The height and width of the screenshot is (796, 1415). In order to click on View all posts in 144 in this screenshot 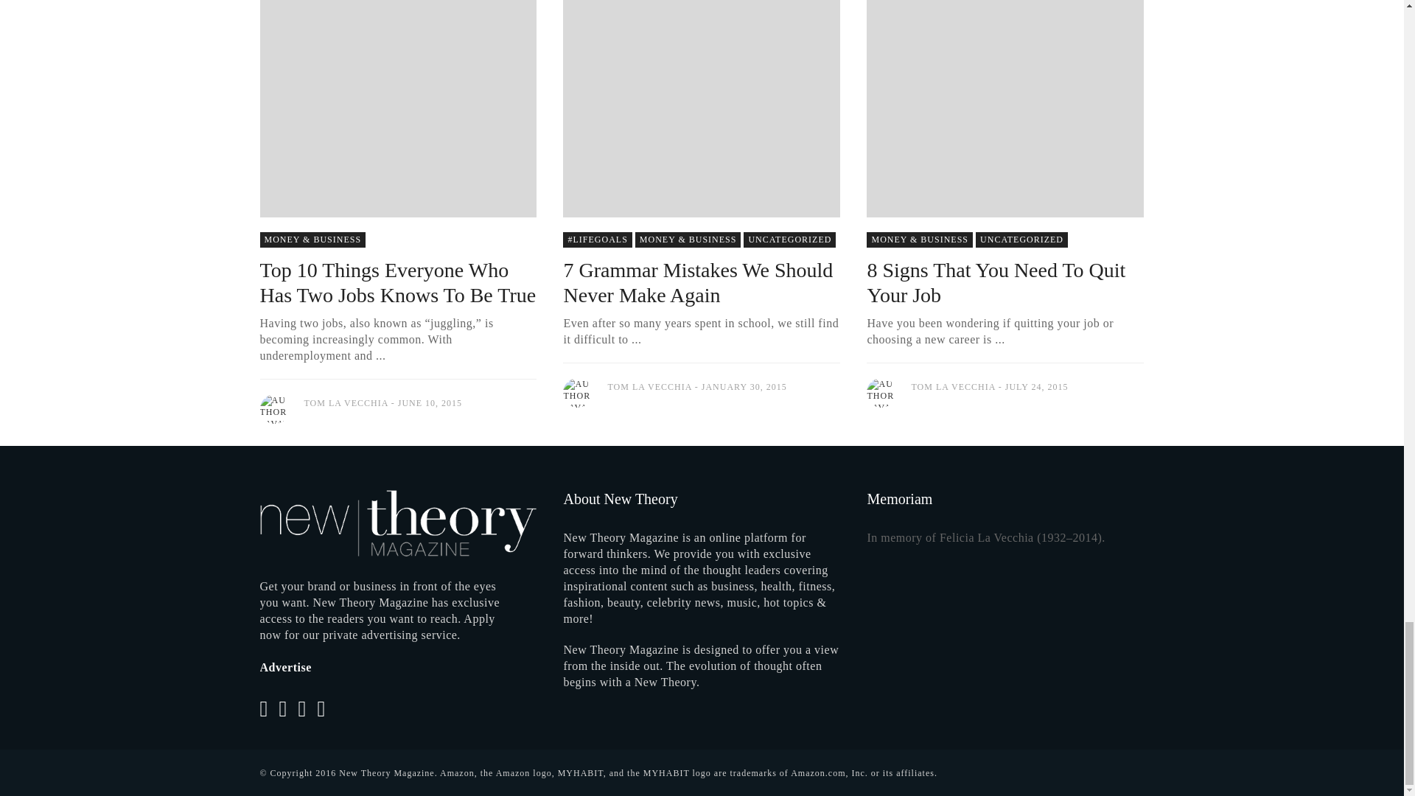, I will do `click(920, 240)`.